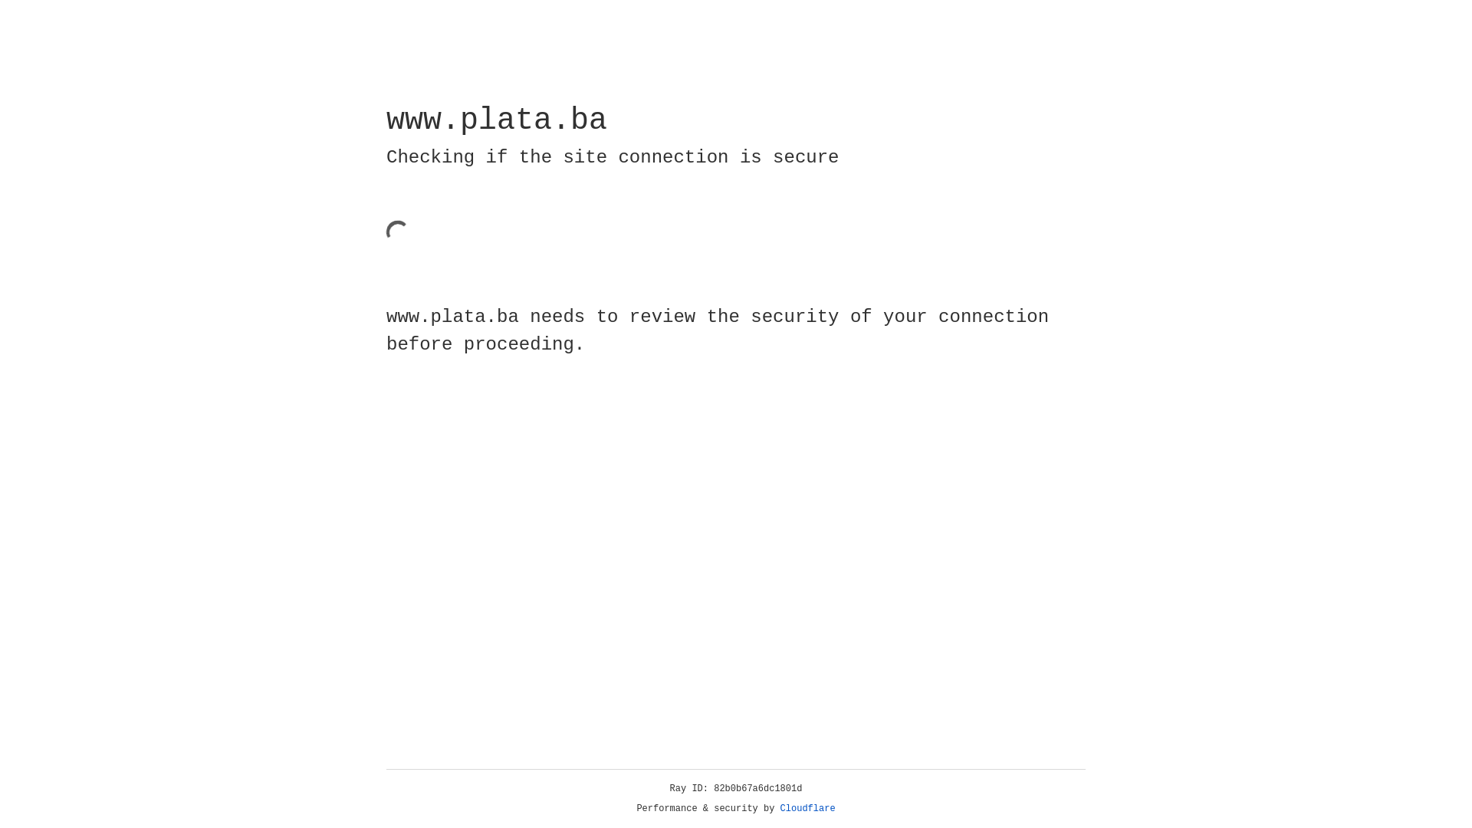 Image resolution: width=1472 pixels, height=828 pixels. Describe the element at coordinates (808, 809) in the screenshot. I see `Cloudflare` at that location.